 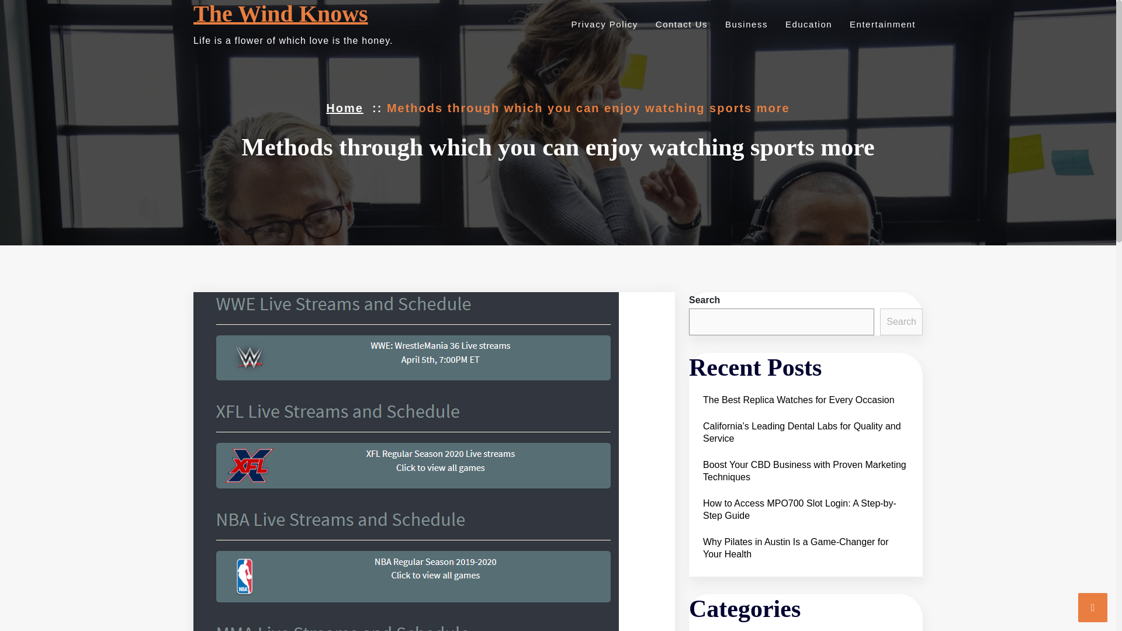 I want to click on Home, so click(x=345, y=108).